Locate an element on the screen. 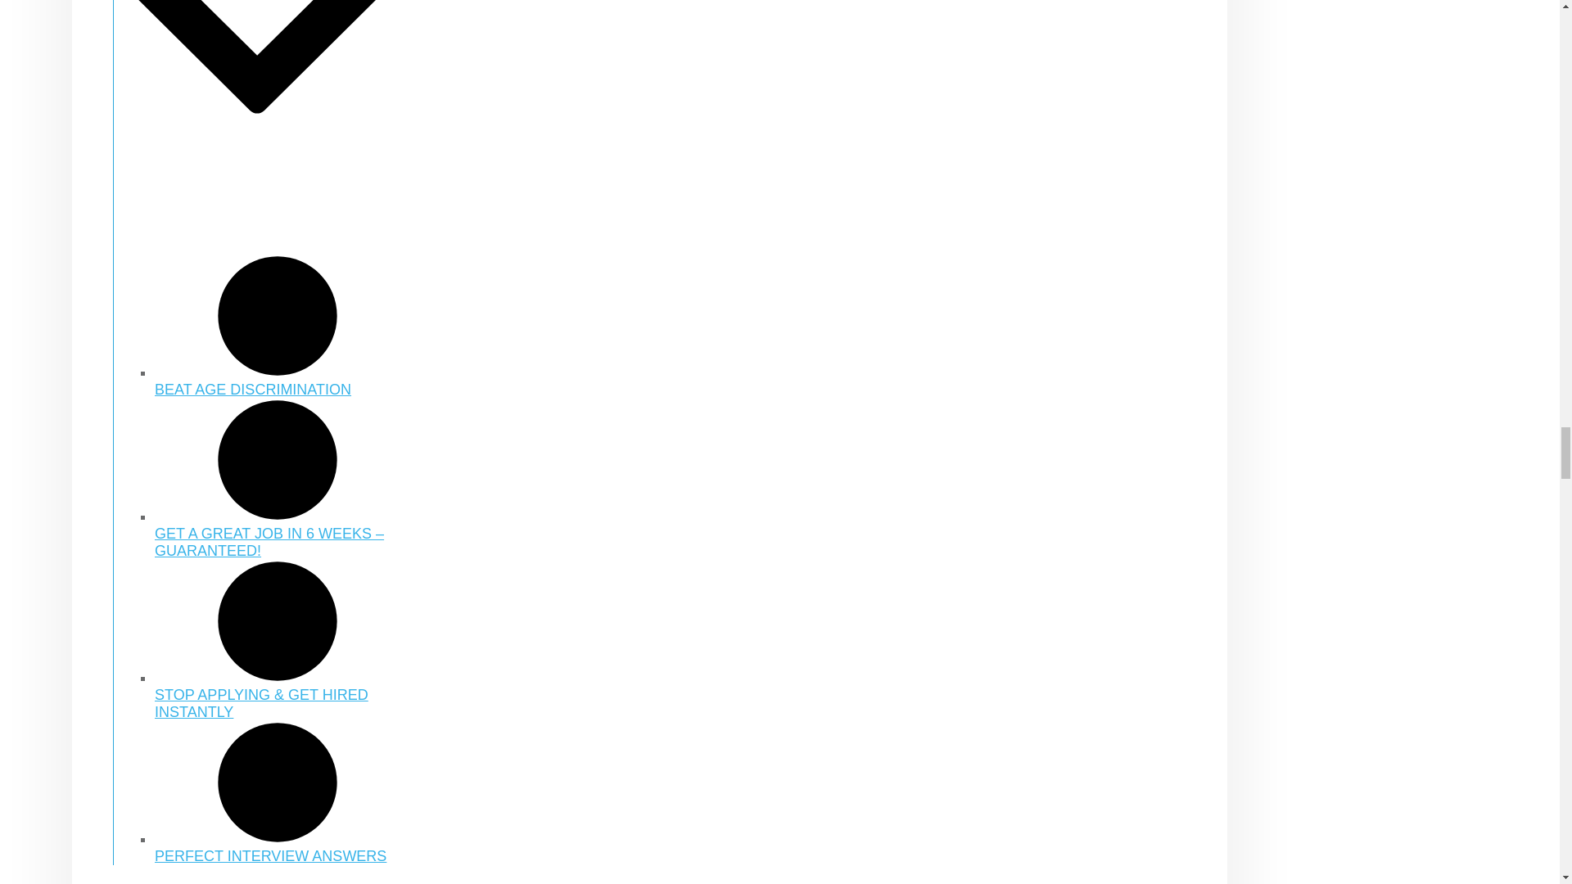 This screenshot has width=1572, height=884. BEAT AGE DISCRIMINATION is located at coordinates (277, 380).